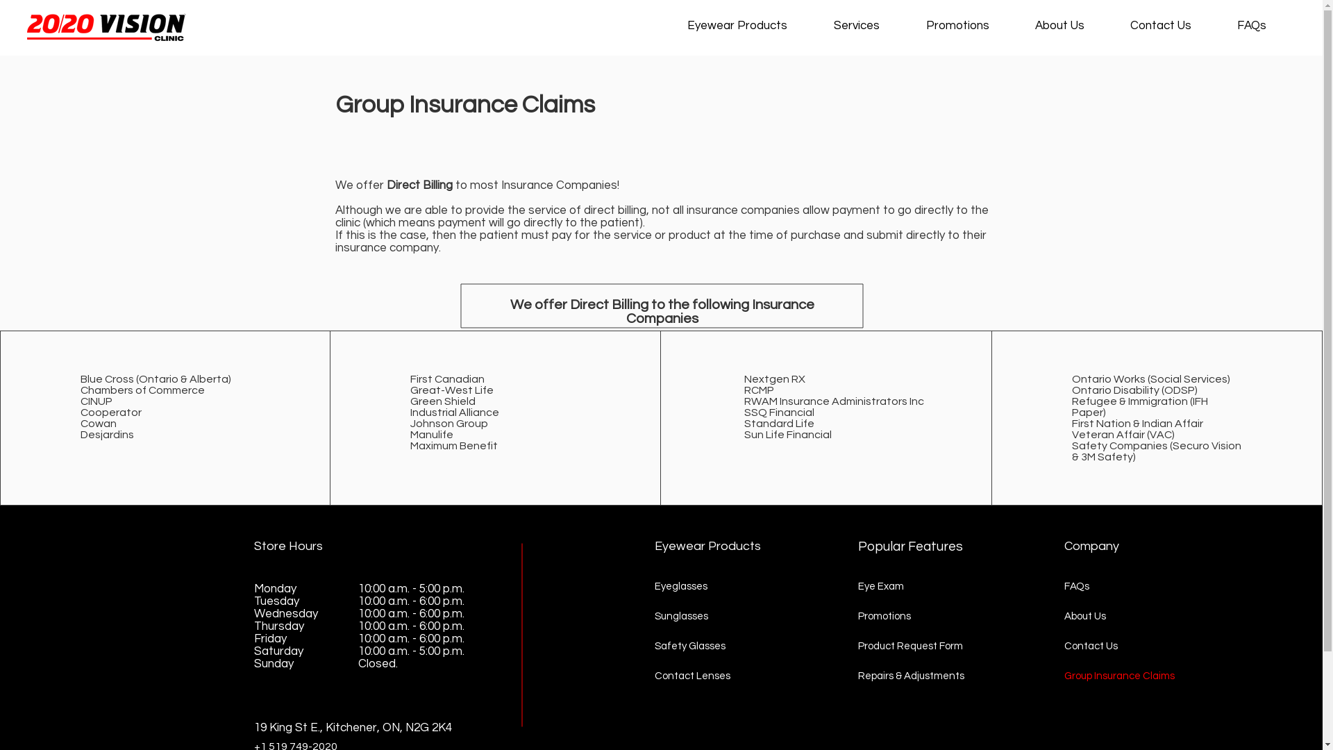 This screenshot has width=1333, height=750. I want to click on Contact Us, so click(1121, 646).